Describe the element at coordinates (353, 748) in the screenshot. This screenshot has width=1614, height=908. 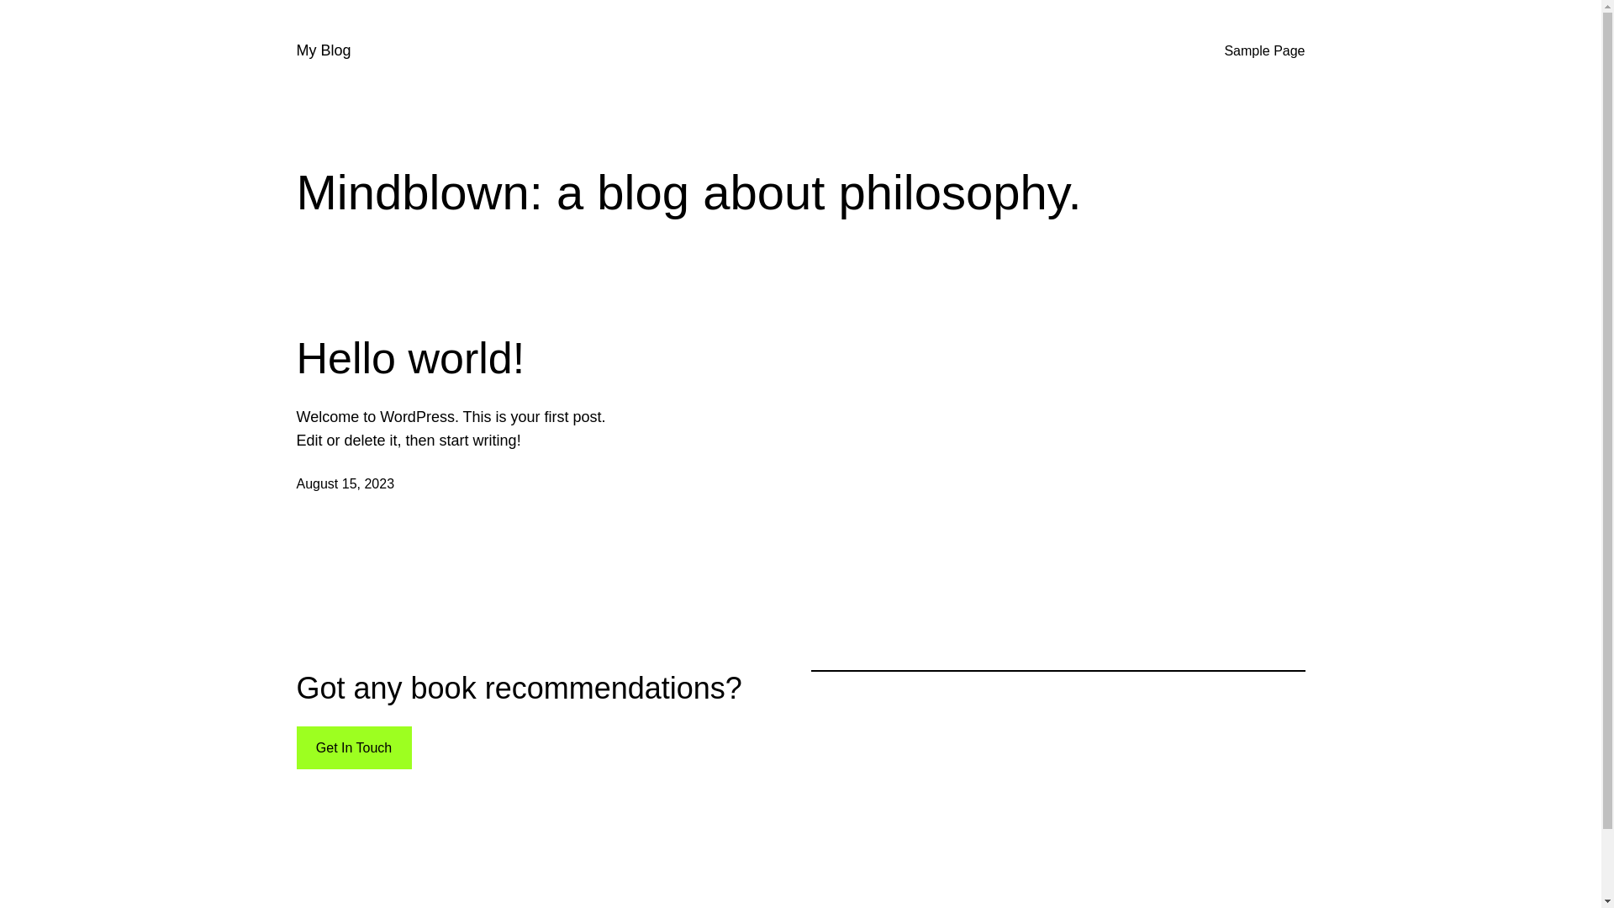
I see `Get In Touch` at that location.